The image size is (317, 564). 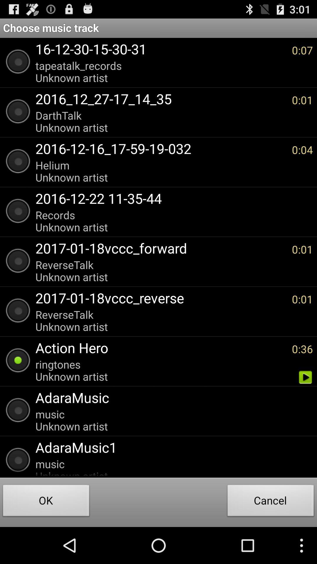 What do you see at coordinates (161, 348) in the screenshot?
I see `open the icon above the ringtones
unknown artist icon` at bounding box center [161, 348].